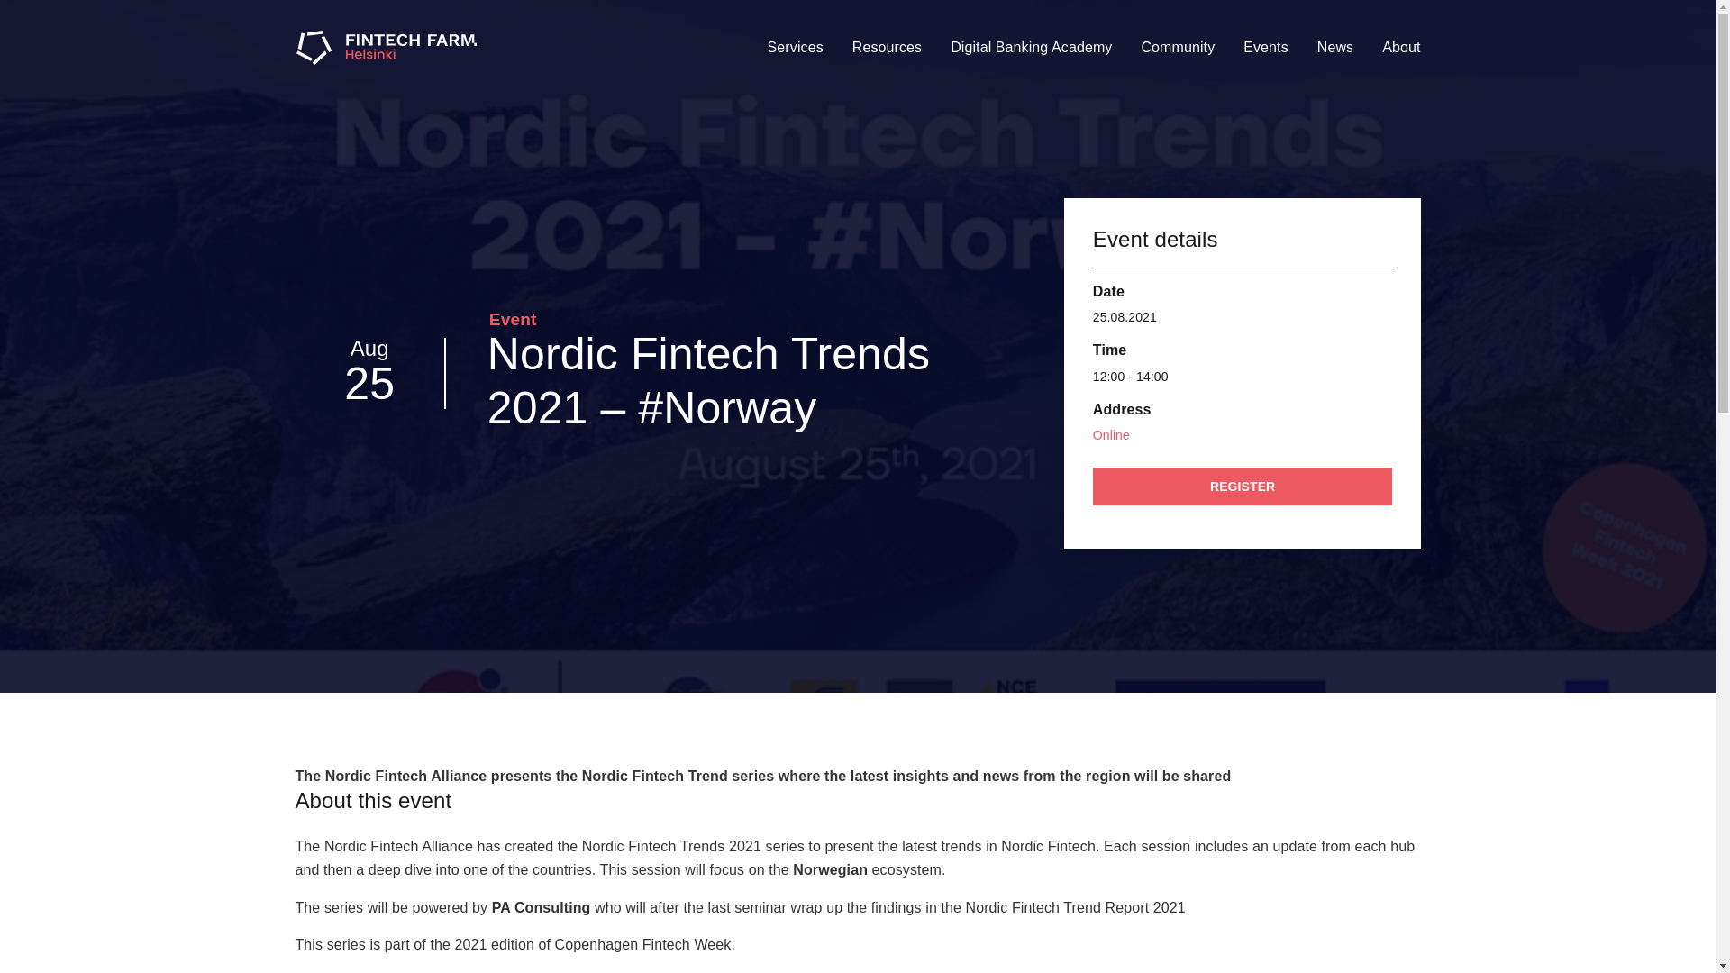 The width and height of the screenshot is (1730, 973). What do you see at coordinates (795, 47) in the screenshot?
I see `Services` at bounding box center [795, 47].